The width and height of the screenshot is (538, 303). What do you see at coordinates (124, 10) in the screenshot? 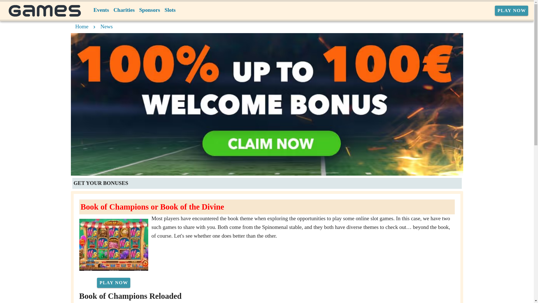
I see `Charities` at bounding box center [124, 10].